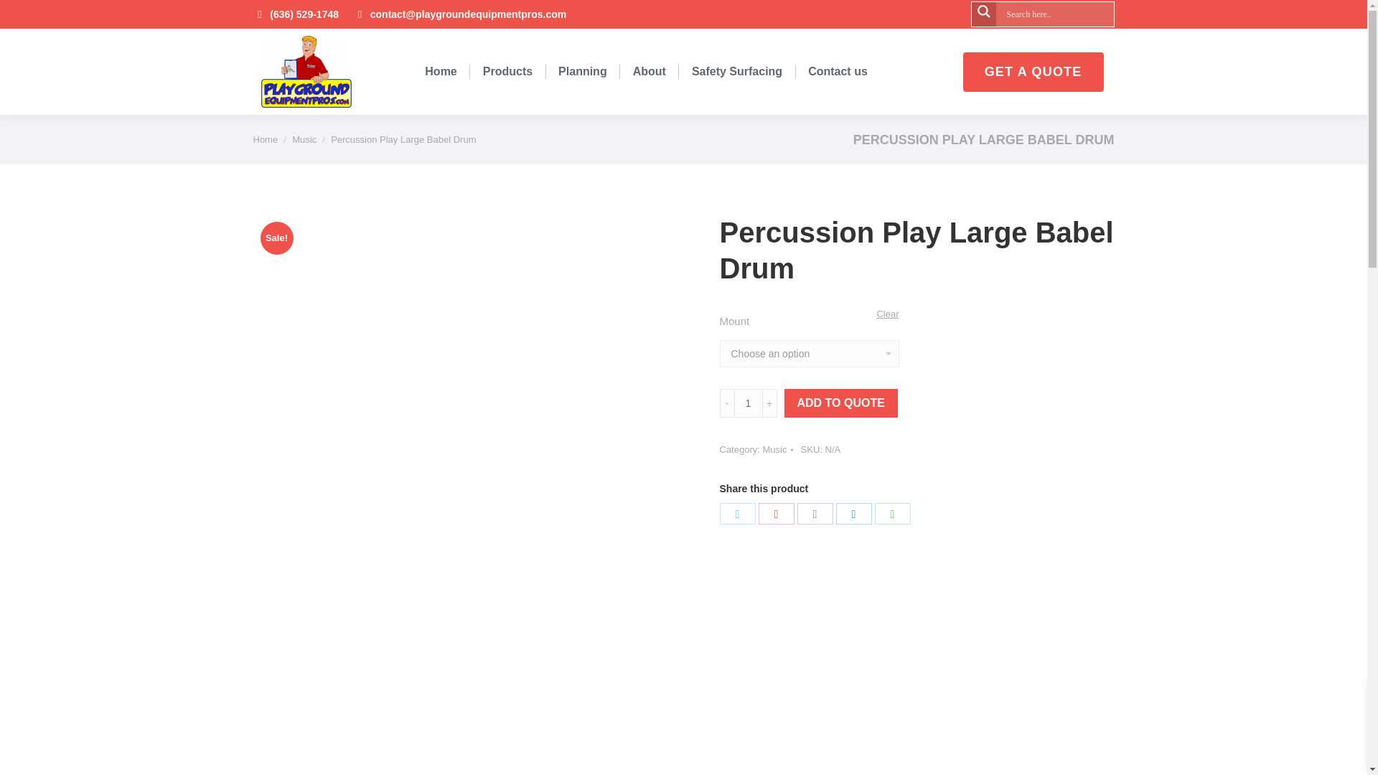 The width and height of the screenshot is (1378, 775). What do you see at coordinates (747, 403) in the screenshot?
I see `1` at bounding box center [747, 403].